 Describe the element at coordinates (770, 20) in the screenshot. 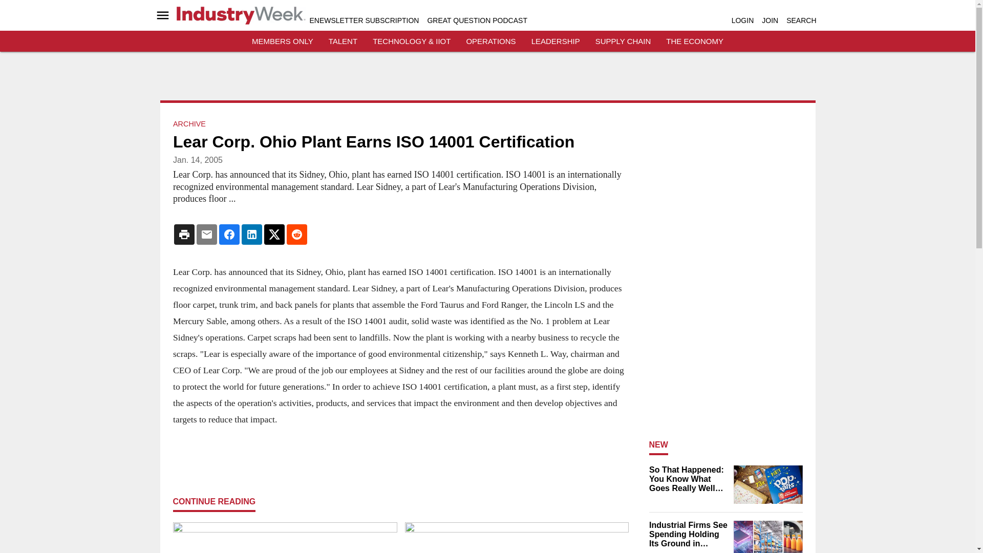

I see `JOIN` at that location.